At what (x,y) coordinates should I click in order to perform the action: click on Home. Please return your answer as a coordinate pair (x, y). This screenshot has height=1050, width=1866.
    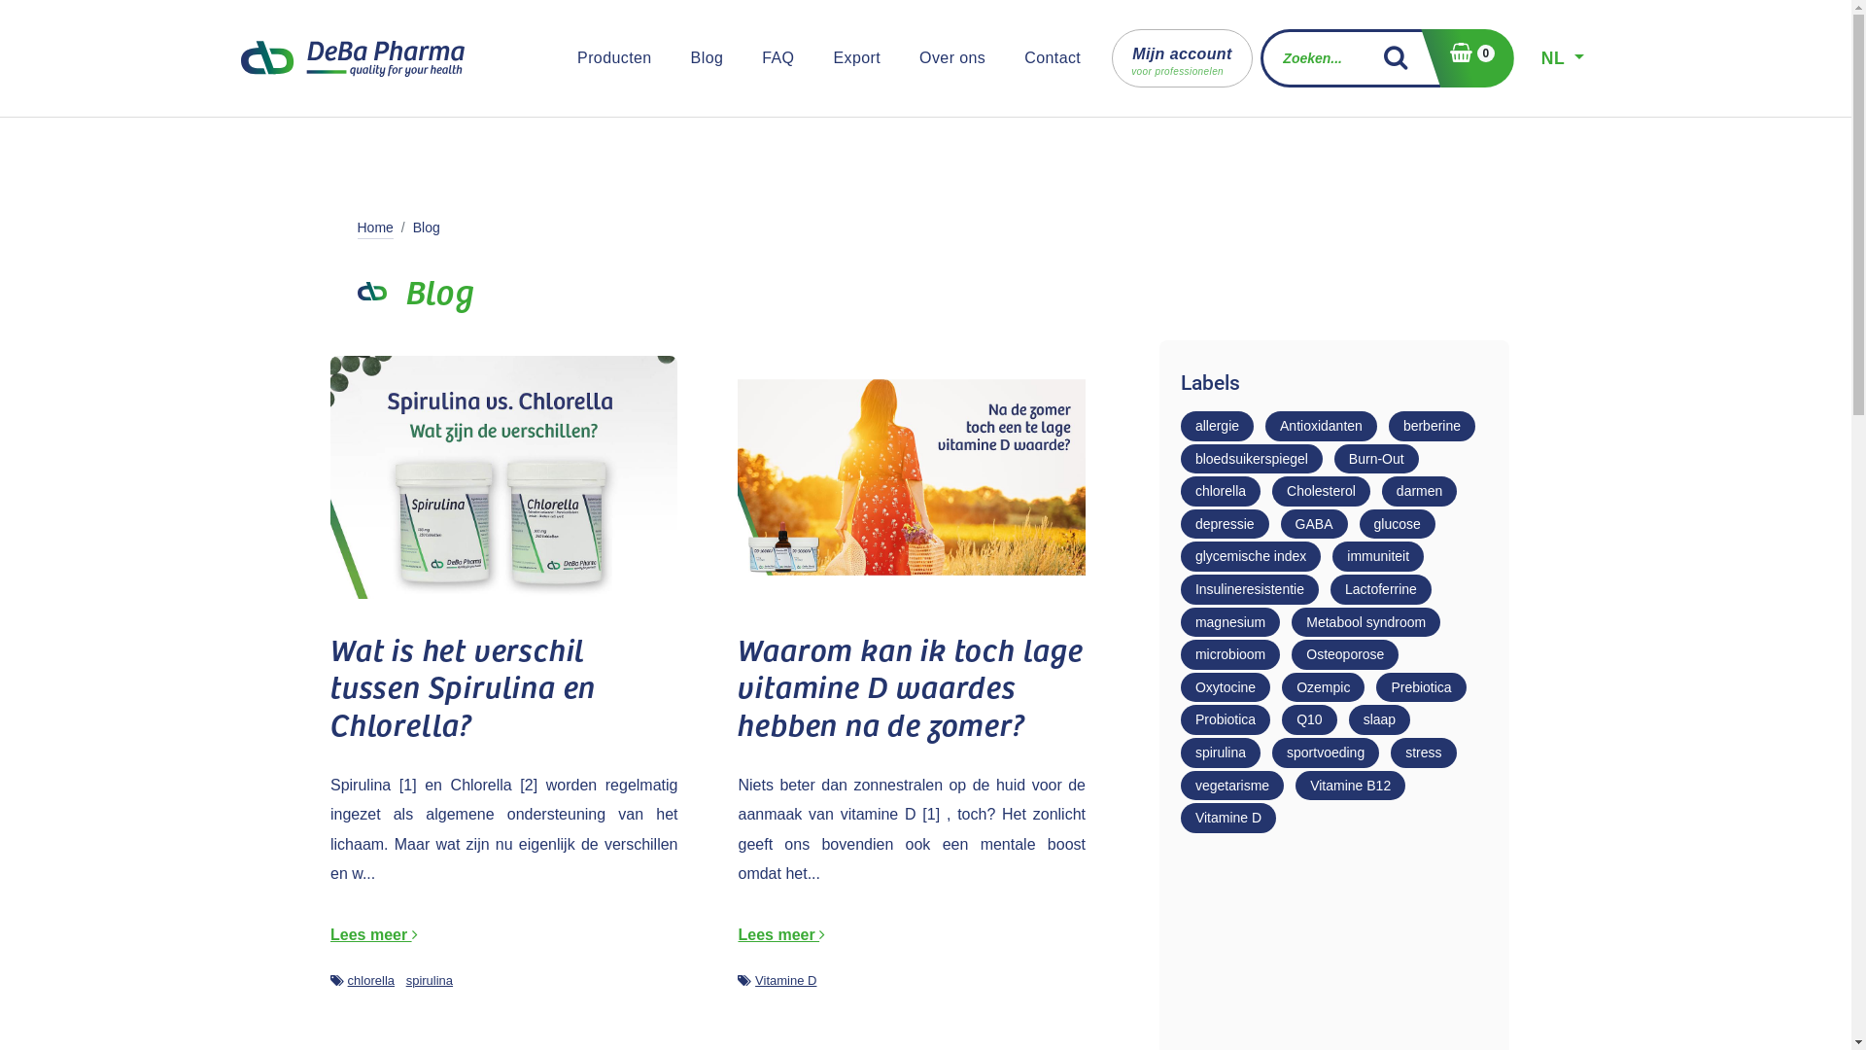
    Looking at the image, I should click on (375, 227).